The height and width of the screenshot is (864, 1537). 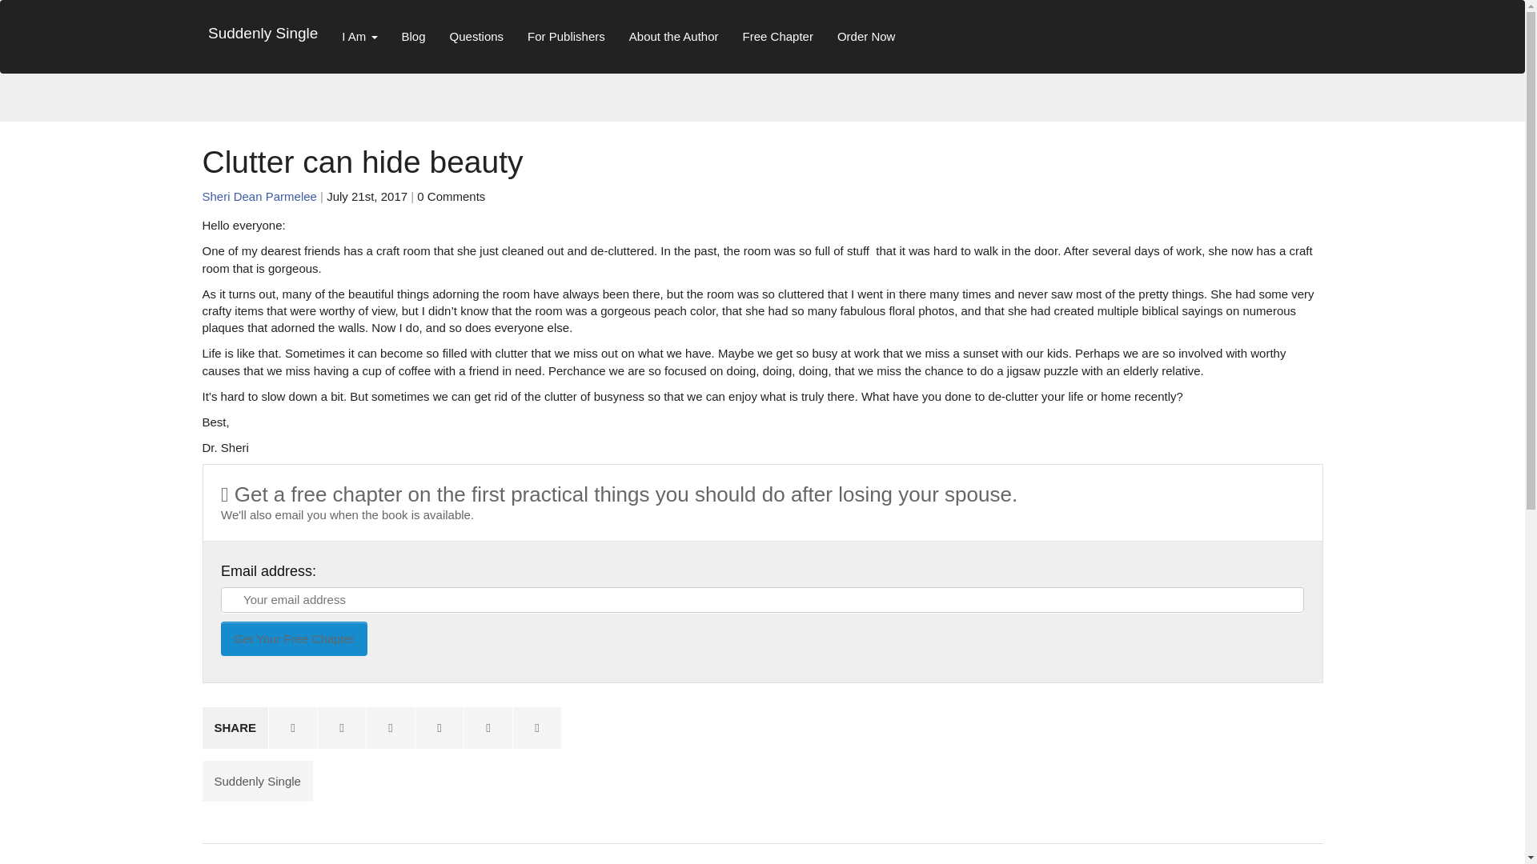 I want to click on About the Author, so click(x=674, y=35).